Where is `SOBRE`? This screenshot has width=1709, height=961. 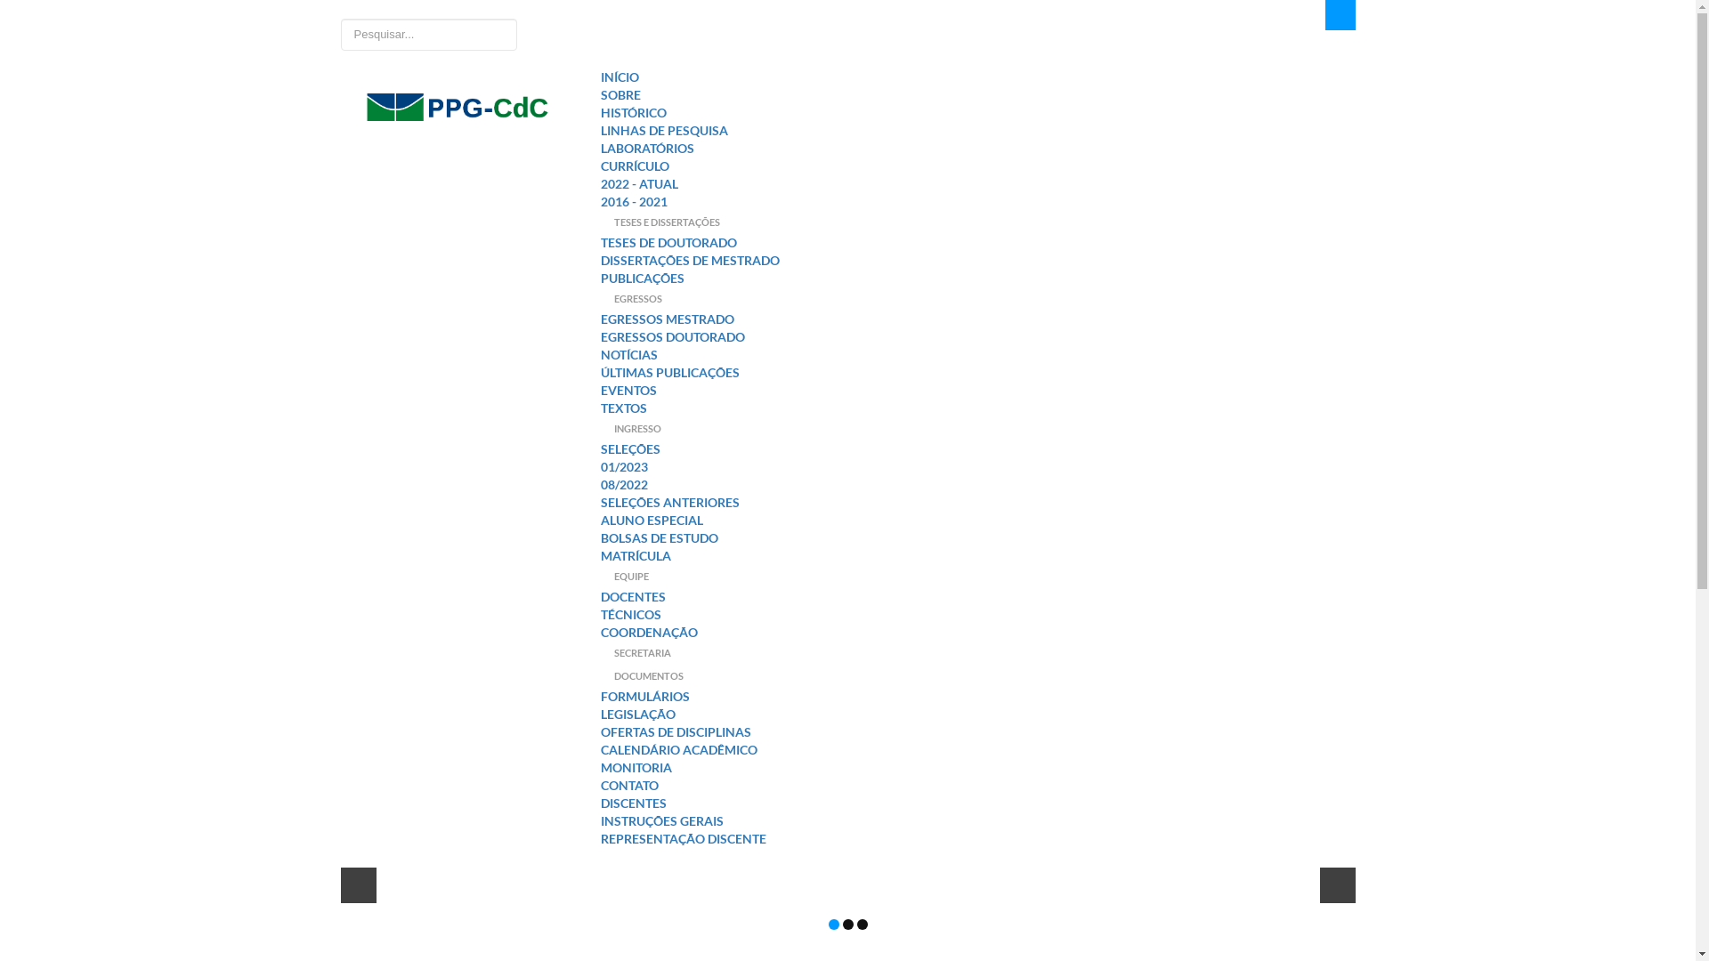 SOBRE is located at coordinates (978, 95).